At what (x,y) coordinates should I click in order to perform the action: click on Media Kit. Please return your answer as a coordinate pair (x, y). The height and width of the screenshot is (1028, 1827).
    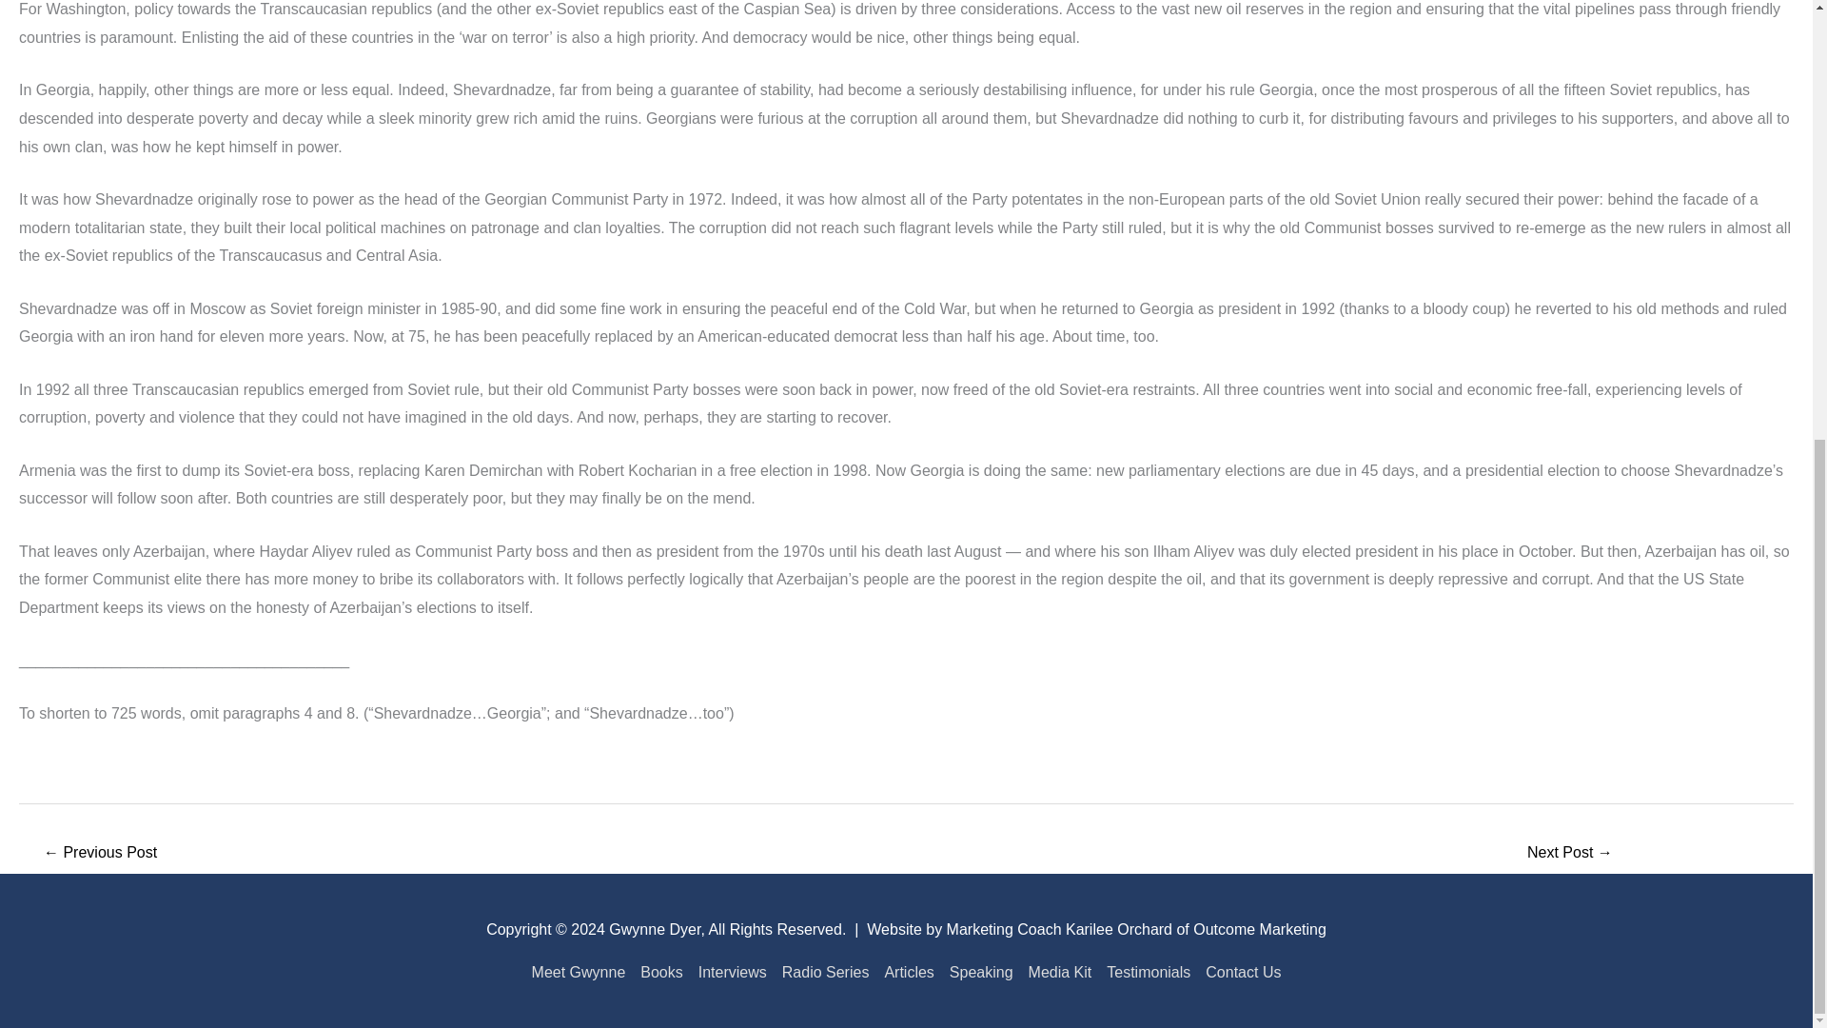
    Looking at the image, I should click on (1060, 973).